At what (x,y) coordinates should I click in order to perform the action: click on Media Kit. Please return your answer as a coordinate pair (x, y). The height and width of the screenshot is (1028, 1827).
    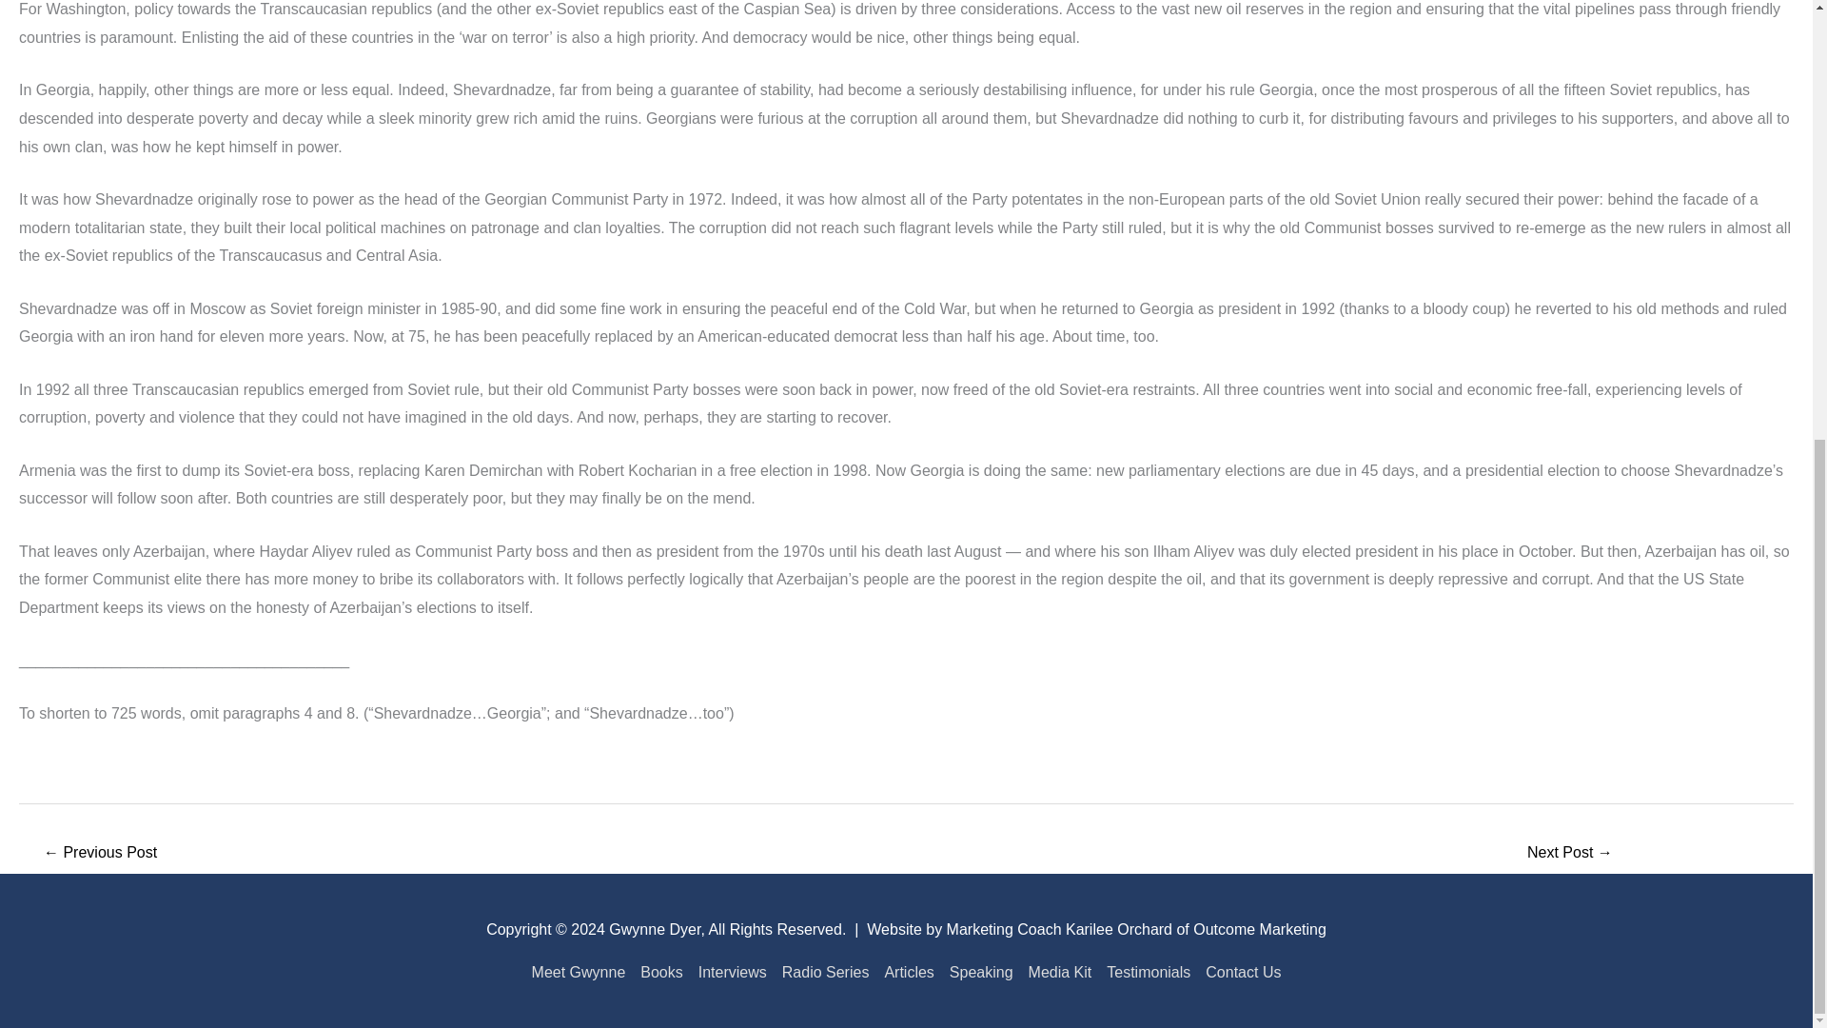
    Looking at the image, I should click on (1060, 973).